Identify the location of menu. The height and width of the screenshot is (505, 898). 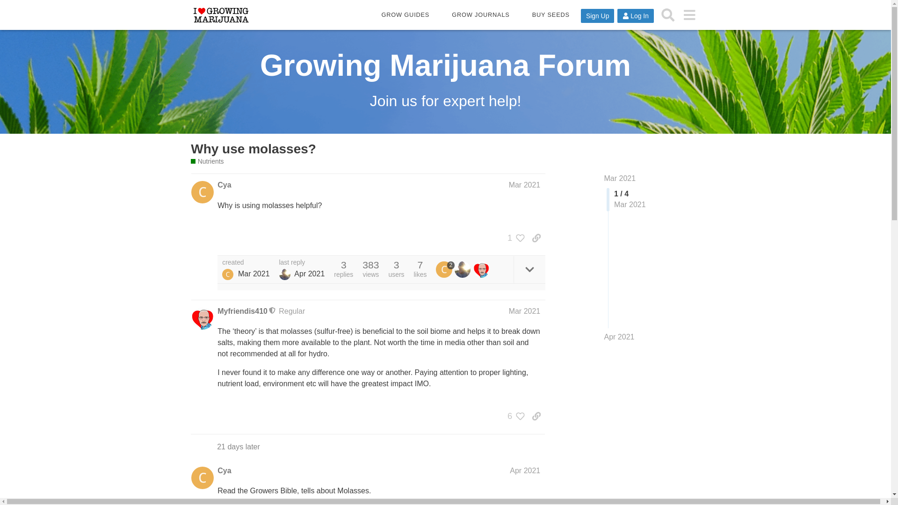
(689, 14).